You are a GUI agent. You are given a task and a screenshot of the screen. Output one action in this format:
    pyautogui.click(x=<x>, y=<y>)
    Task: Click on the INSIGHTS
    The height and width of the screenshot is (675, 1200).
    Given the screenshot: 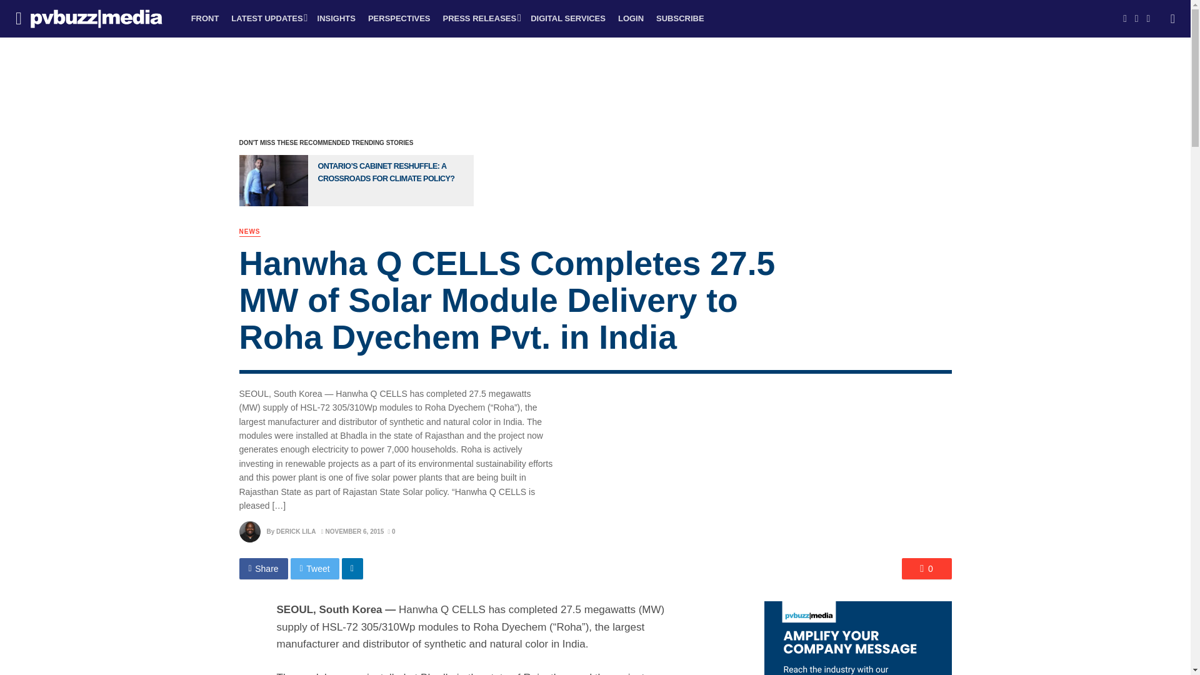 What is the action you would take?
    pyautogui.click(x=336, y=19)
    